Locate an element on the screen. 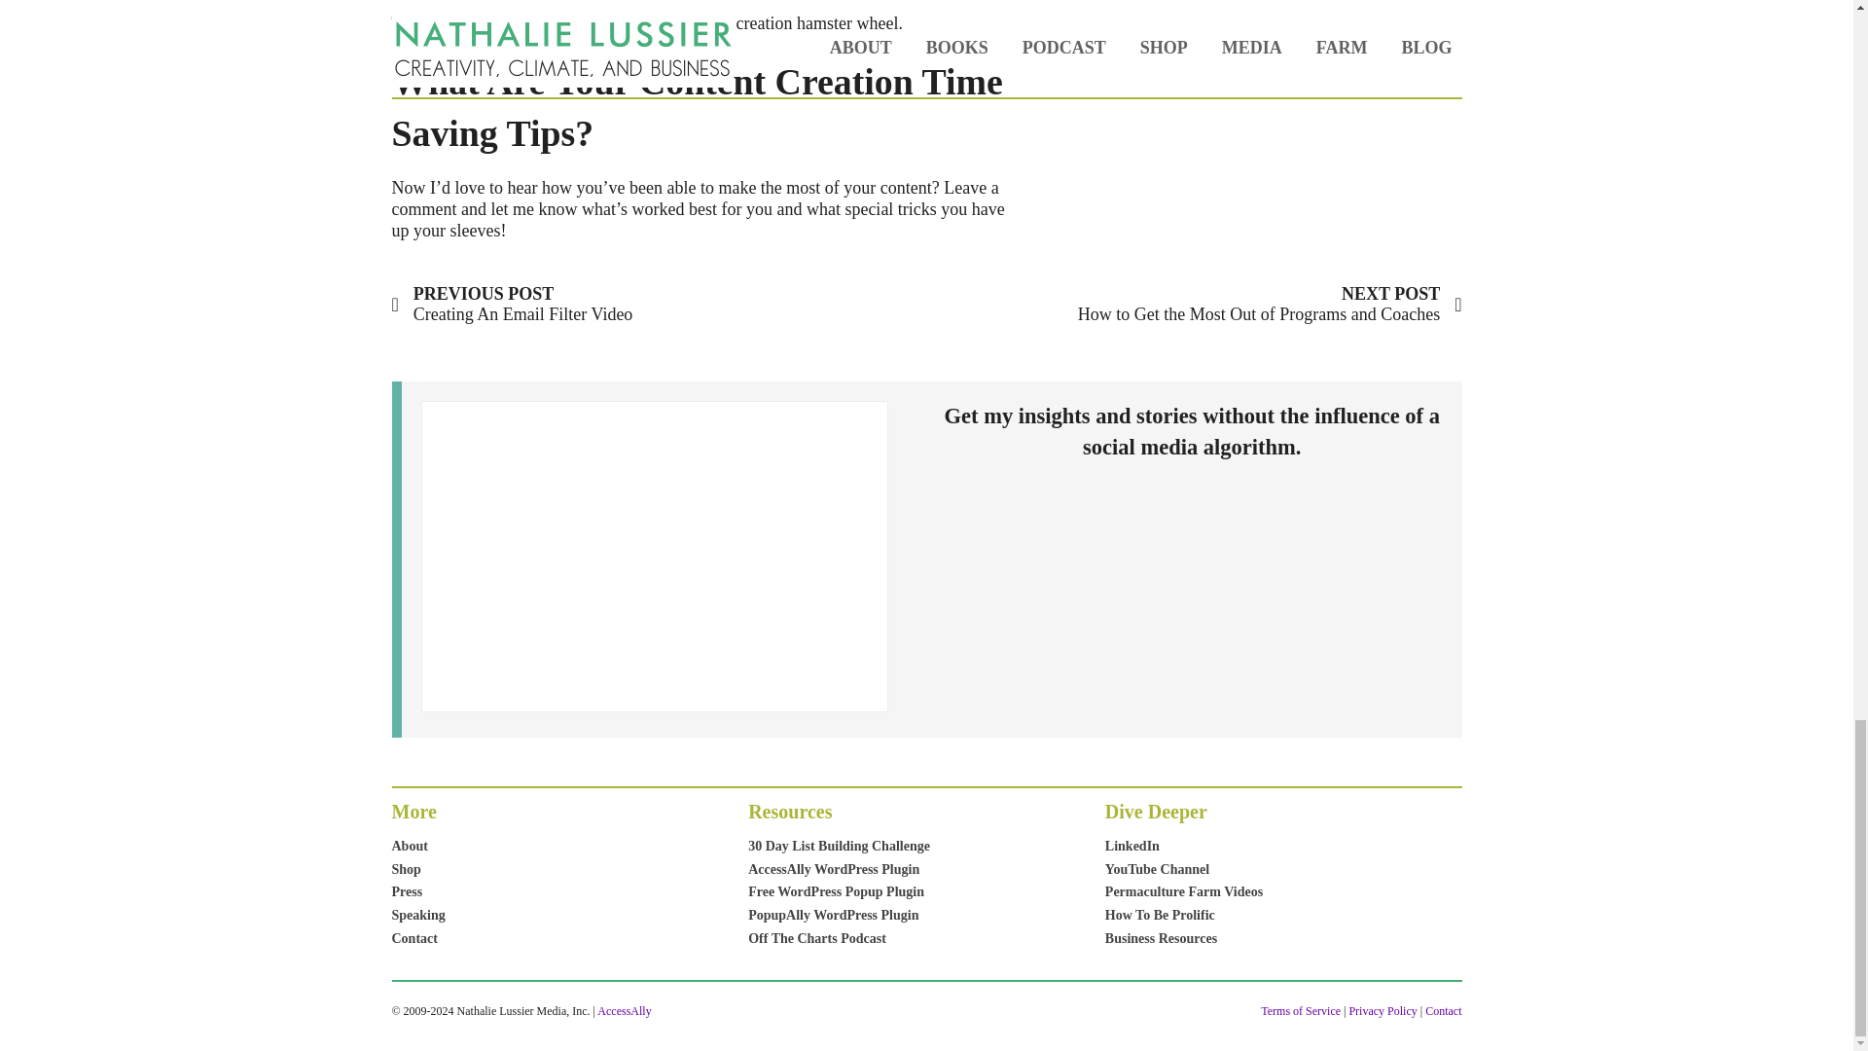 This screenshot has width=1868, height=1051. Contact is located at coordinates (416, 938).